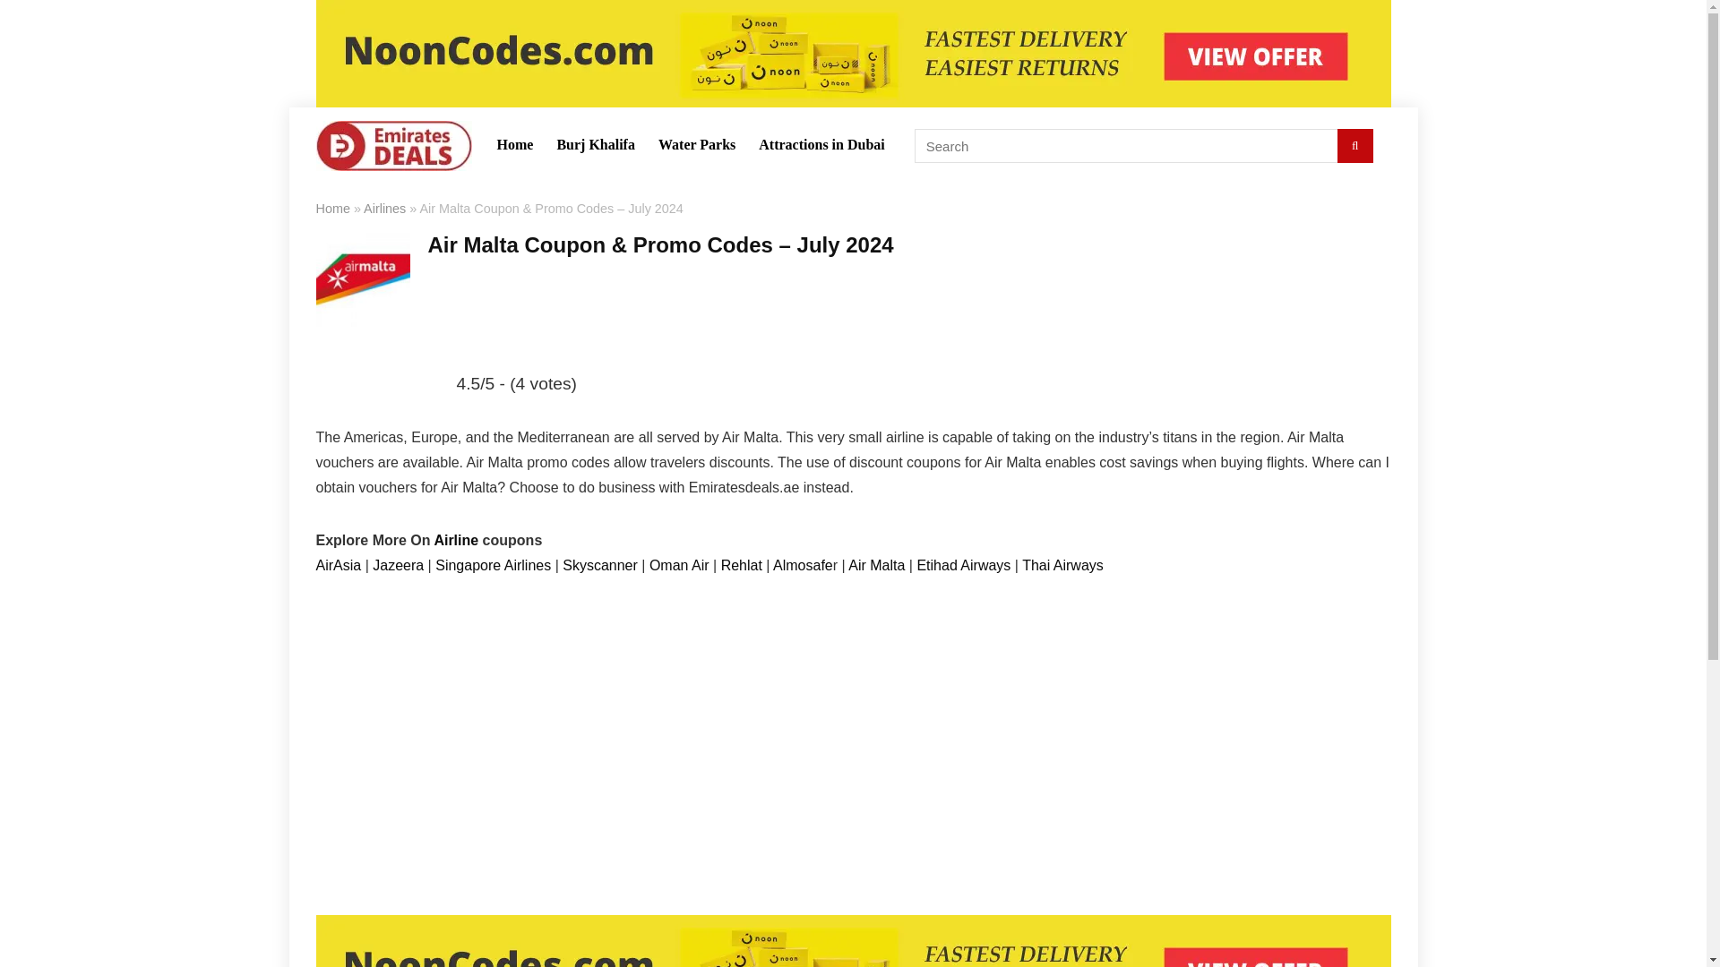  I want to click on Airlines, so click(384, 208).